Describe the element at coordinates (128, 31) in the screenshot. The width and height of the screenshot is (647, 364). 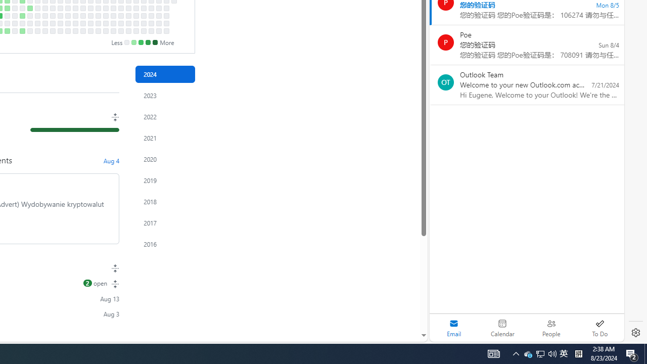
I see `No contributions on November 23rd.` at that location.